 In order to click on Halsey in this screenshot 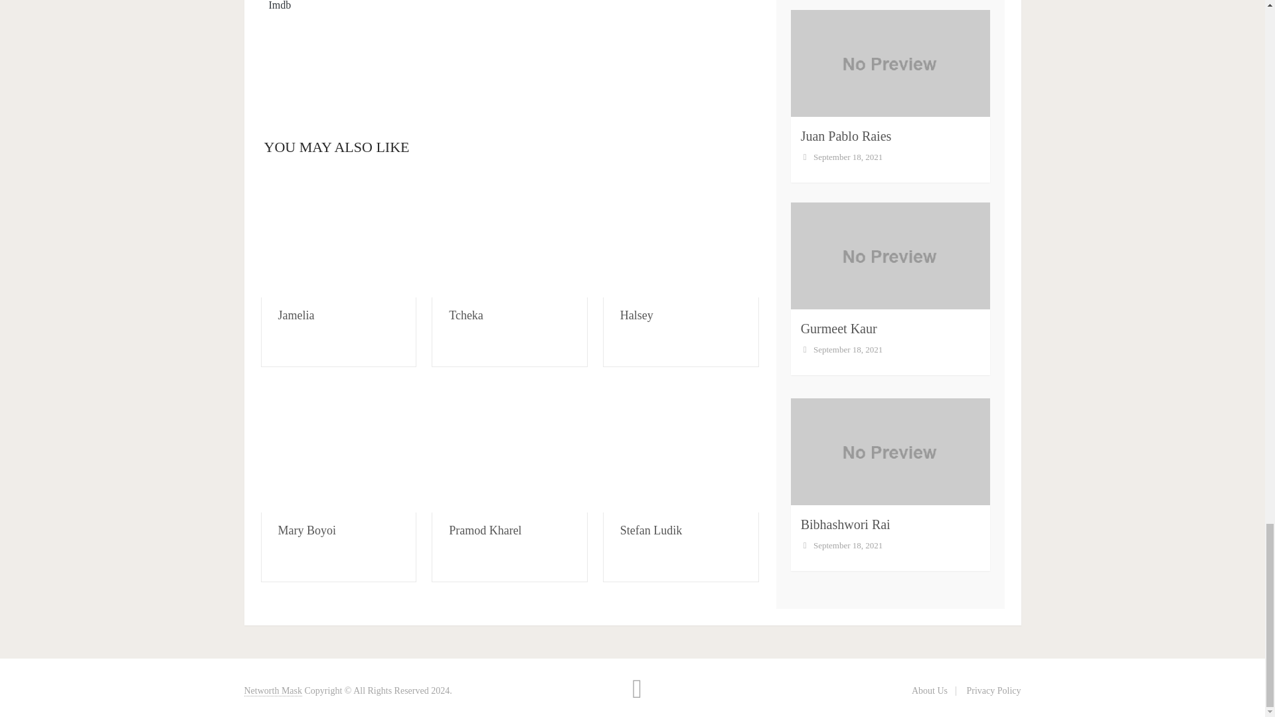, I will do `click(681, 234)`.